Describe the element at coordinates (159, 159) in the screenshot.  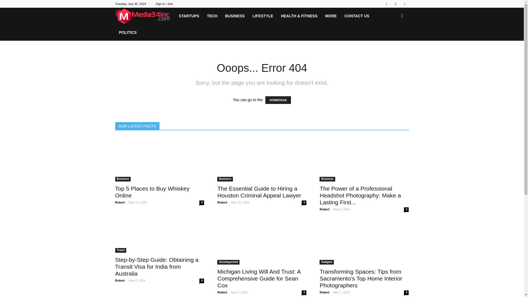
I see `Top 5 Places to Buy Whiskey Online` at that location.